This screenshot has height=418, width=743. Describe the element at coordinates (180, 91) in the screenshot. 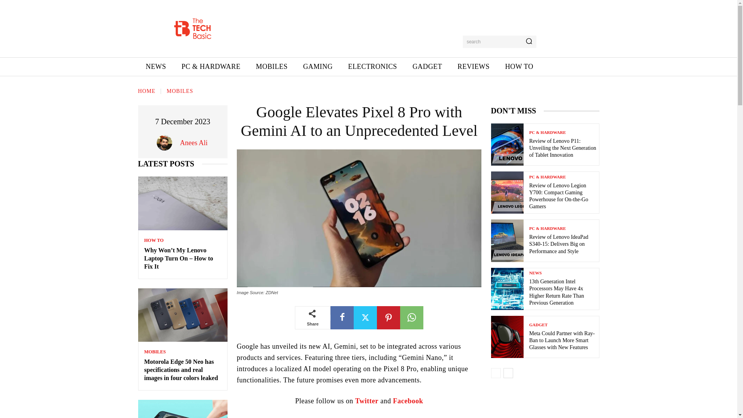

I see `MOBILES` at that location.